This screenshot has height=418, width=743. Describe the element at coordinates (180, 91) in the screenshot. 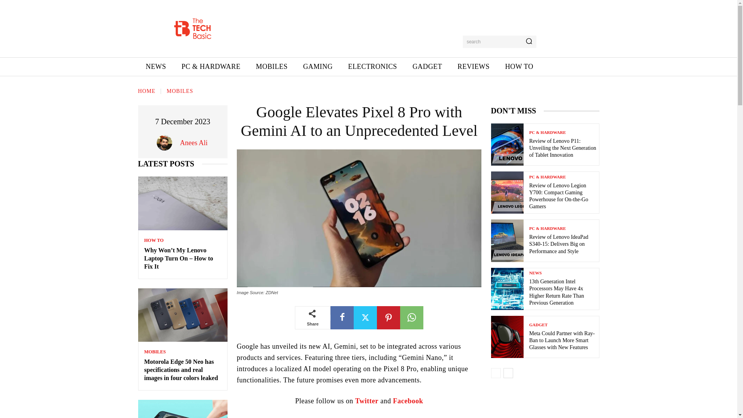

I see `MOBILES` at that location.